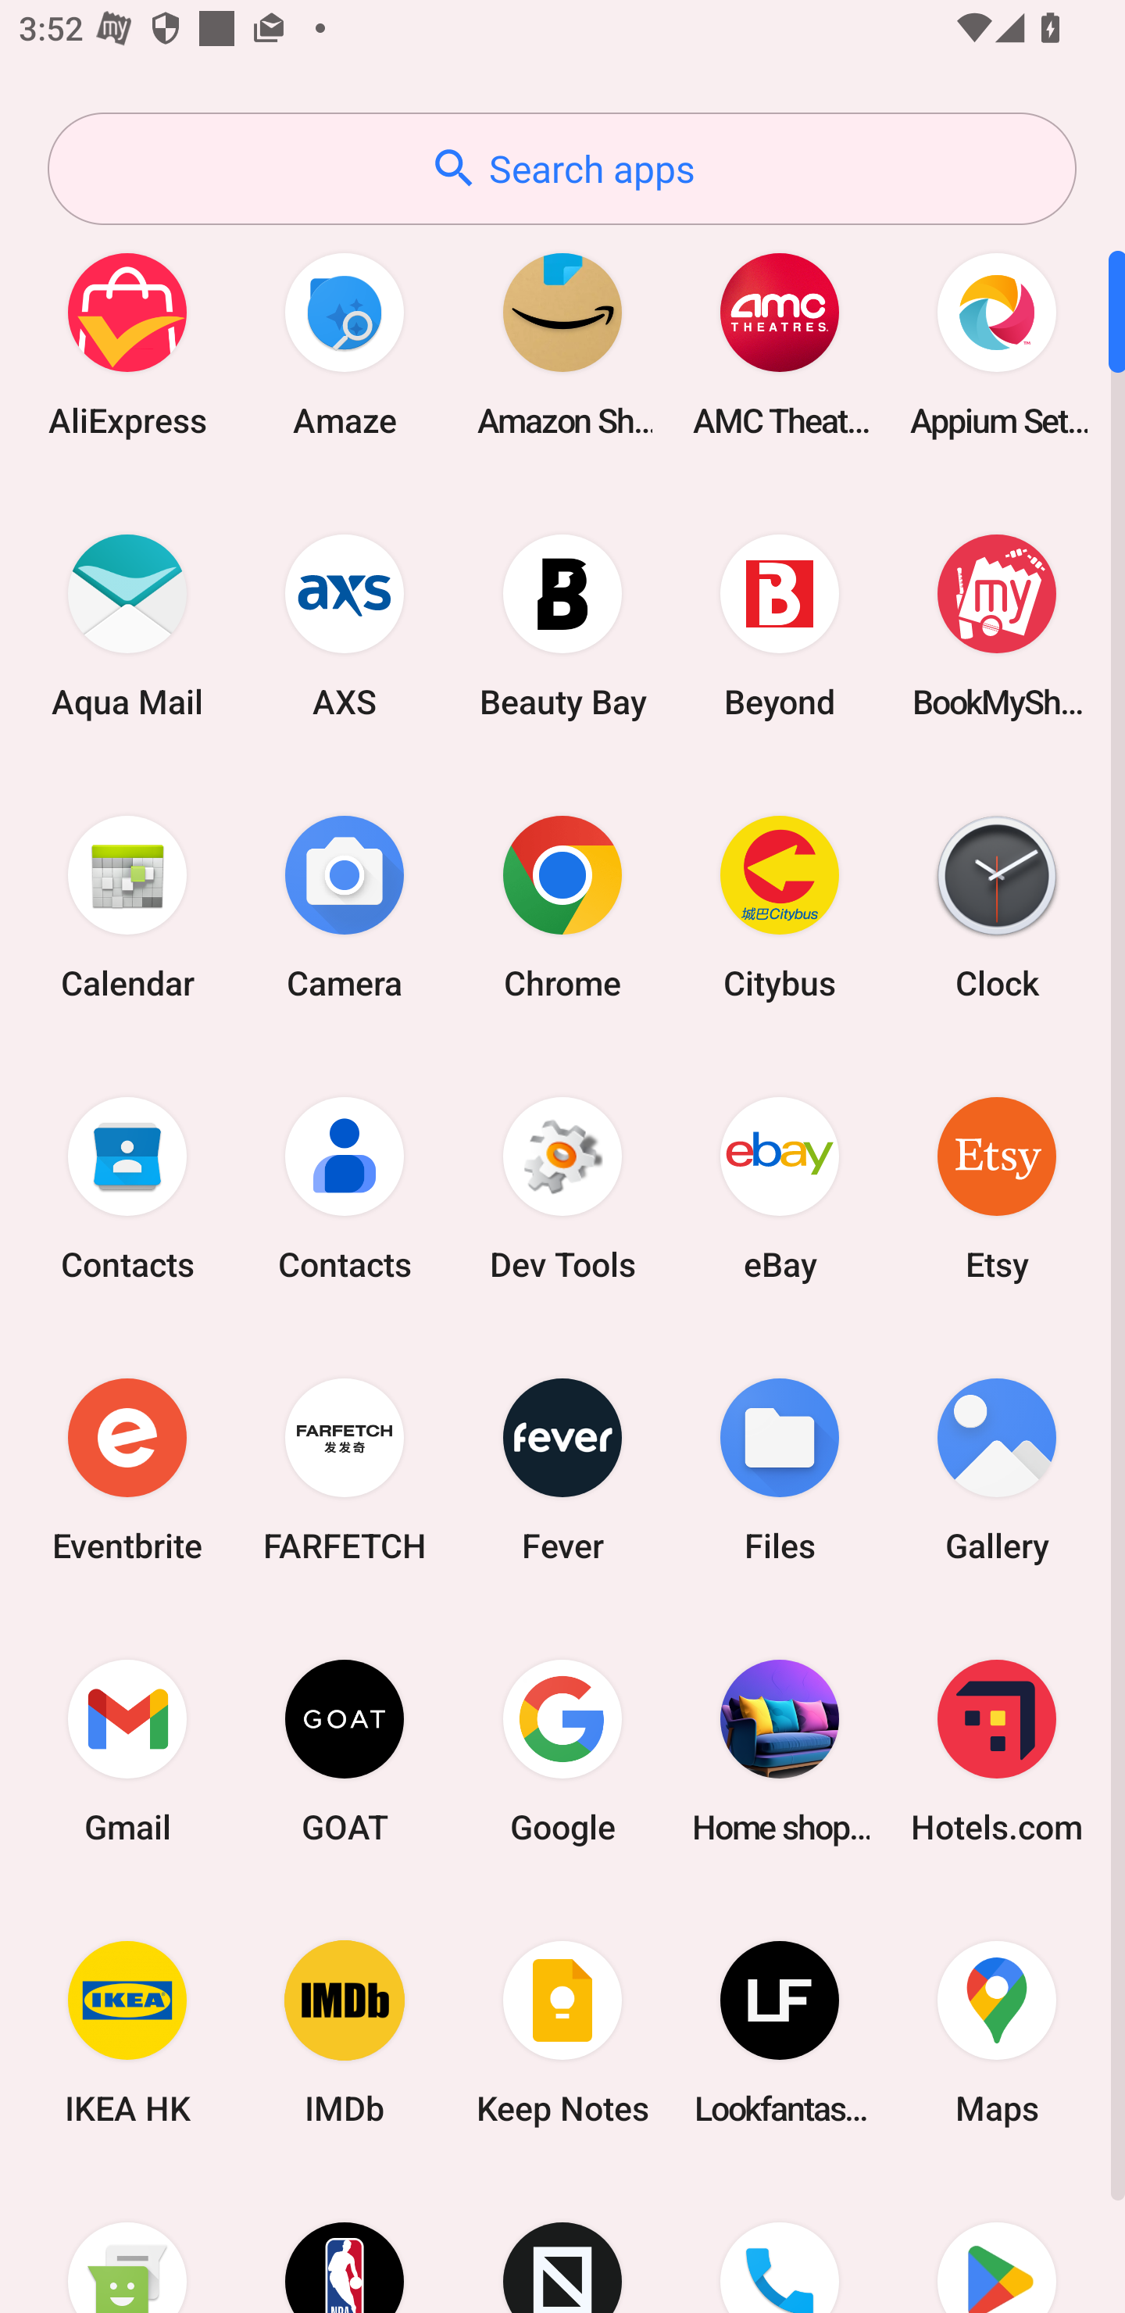 The height and width of the screenshot is (2313, 1125). Describe the element at coordinates (345, 1469) in the screenshot. I see `FARFETCH` at that location.